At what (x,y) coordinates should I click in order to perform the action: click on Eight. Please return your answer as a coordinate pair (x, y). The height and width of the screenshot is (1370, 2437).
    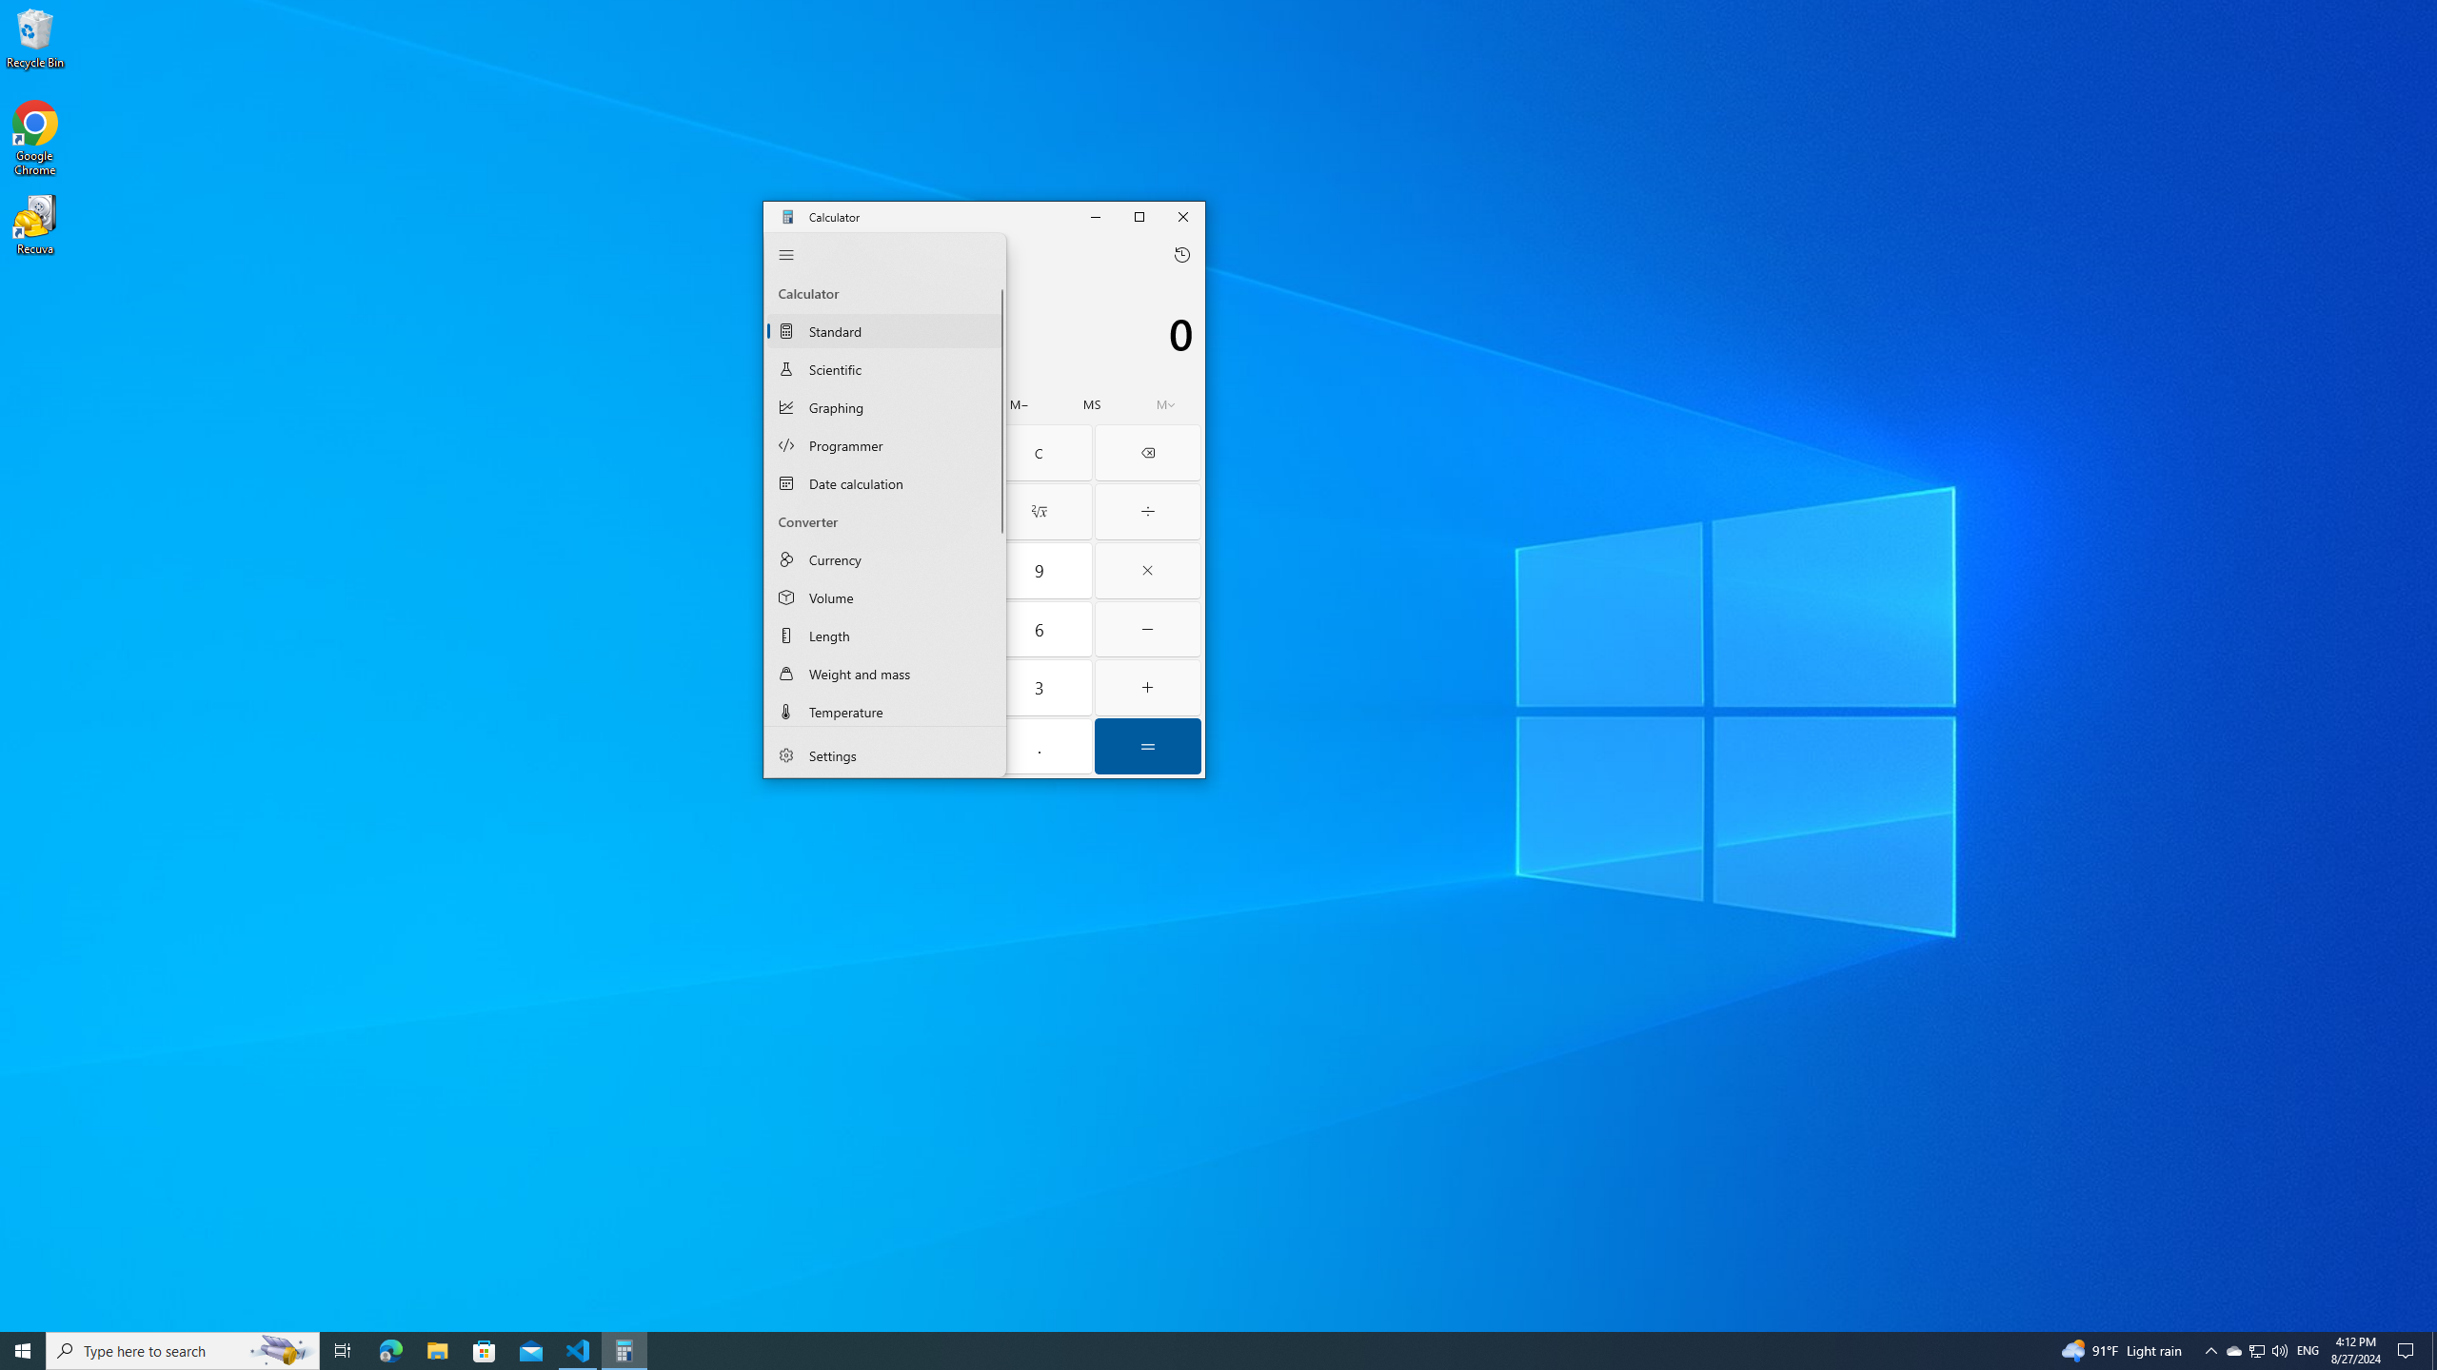
    Looking at the image, I should click on (931, 571).